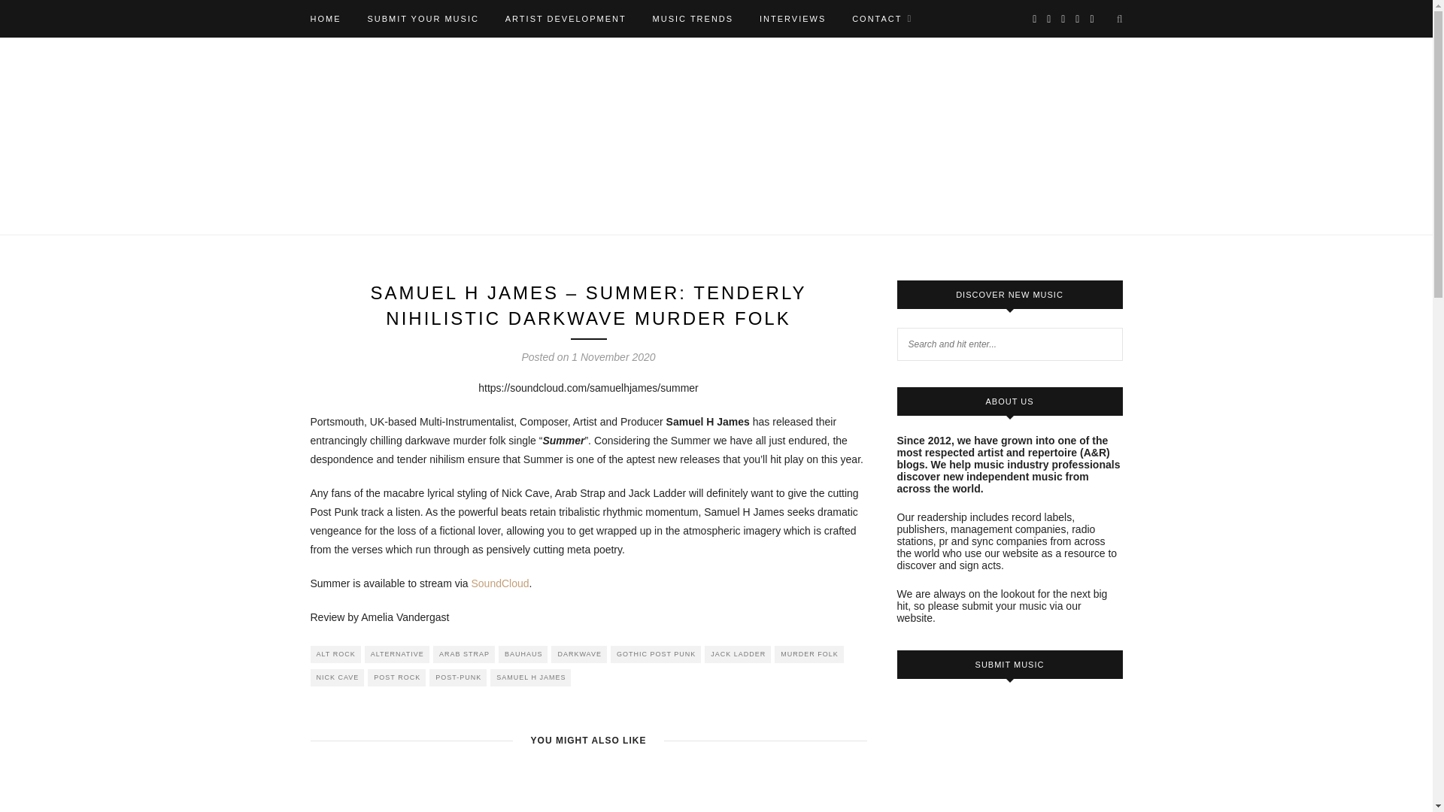 This screenshot has width=1444, height=812. What do you see at coordinates (397, 677) in the screenshot?
I see `POST ROCK` at bounding box center [397, 677].